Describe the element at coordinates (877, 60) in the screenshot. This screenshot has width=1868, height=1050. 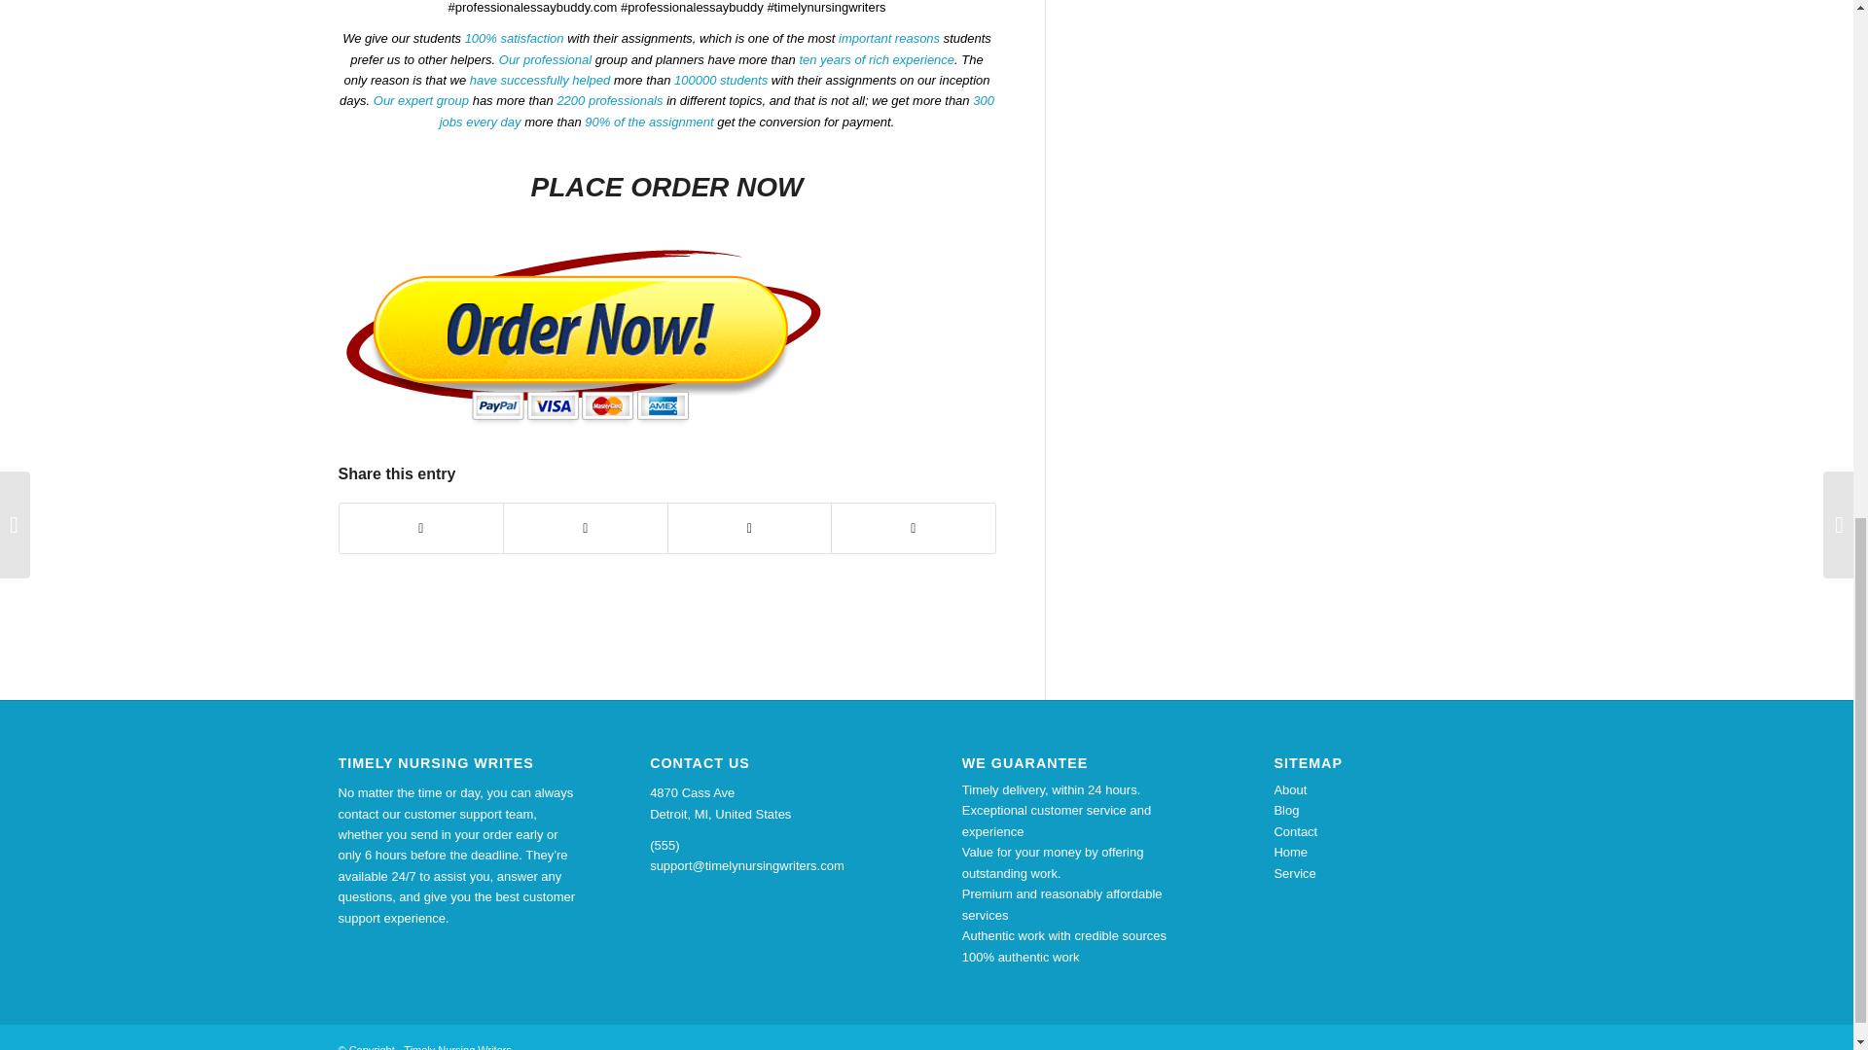
I see `ten years of rich experience` at that location.